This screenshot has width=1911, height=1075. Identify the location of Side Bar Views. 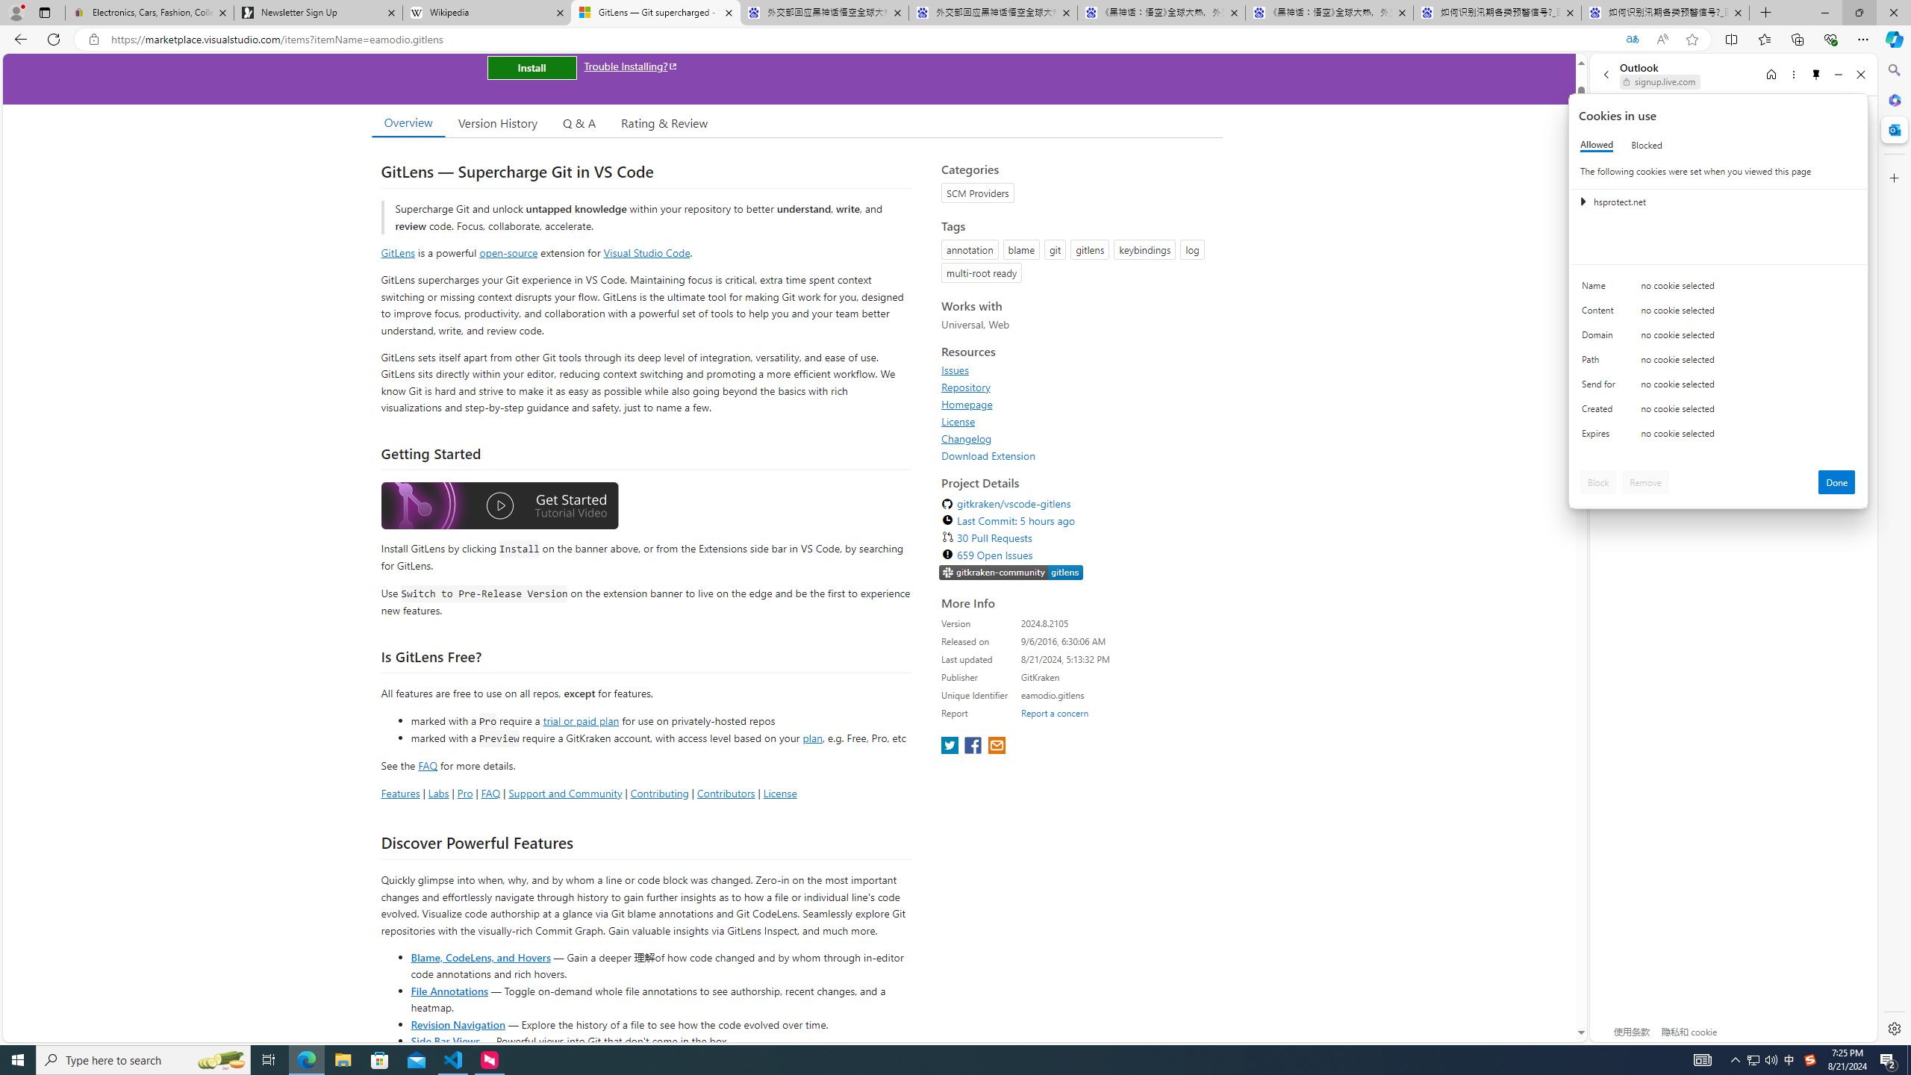
(445, 1041).